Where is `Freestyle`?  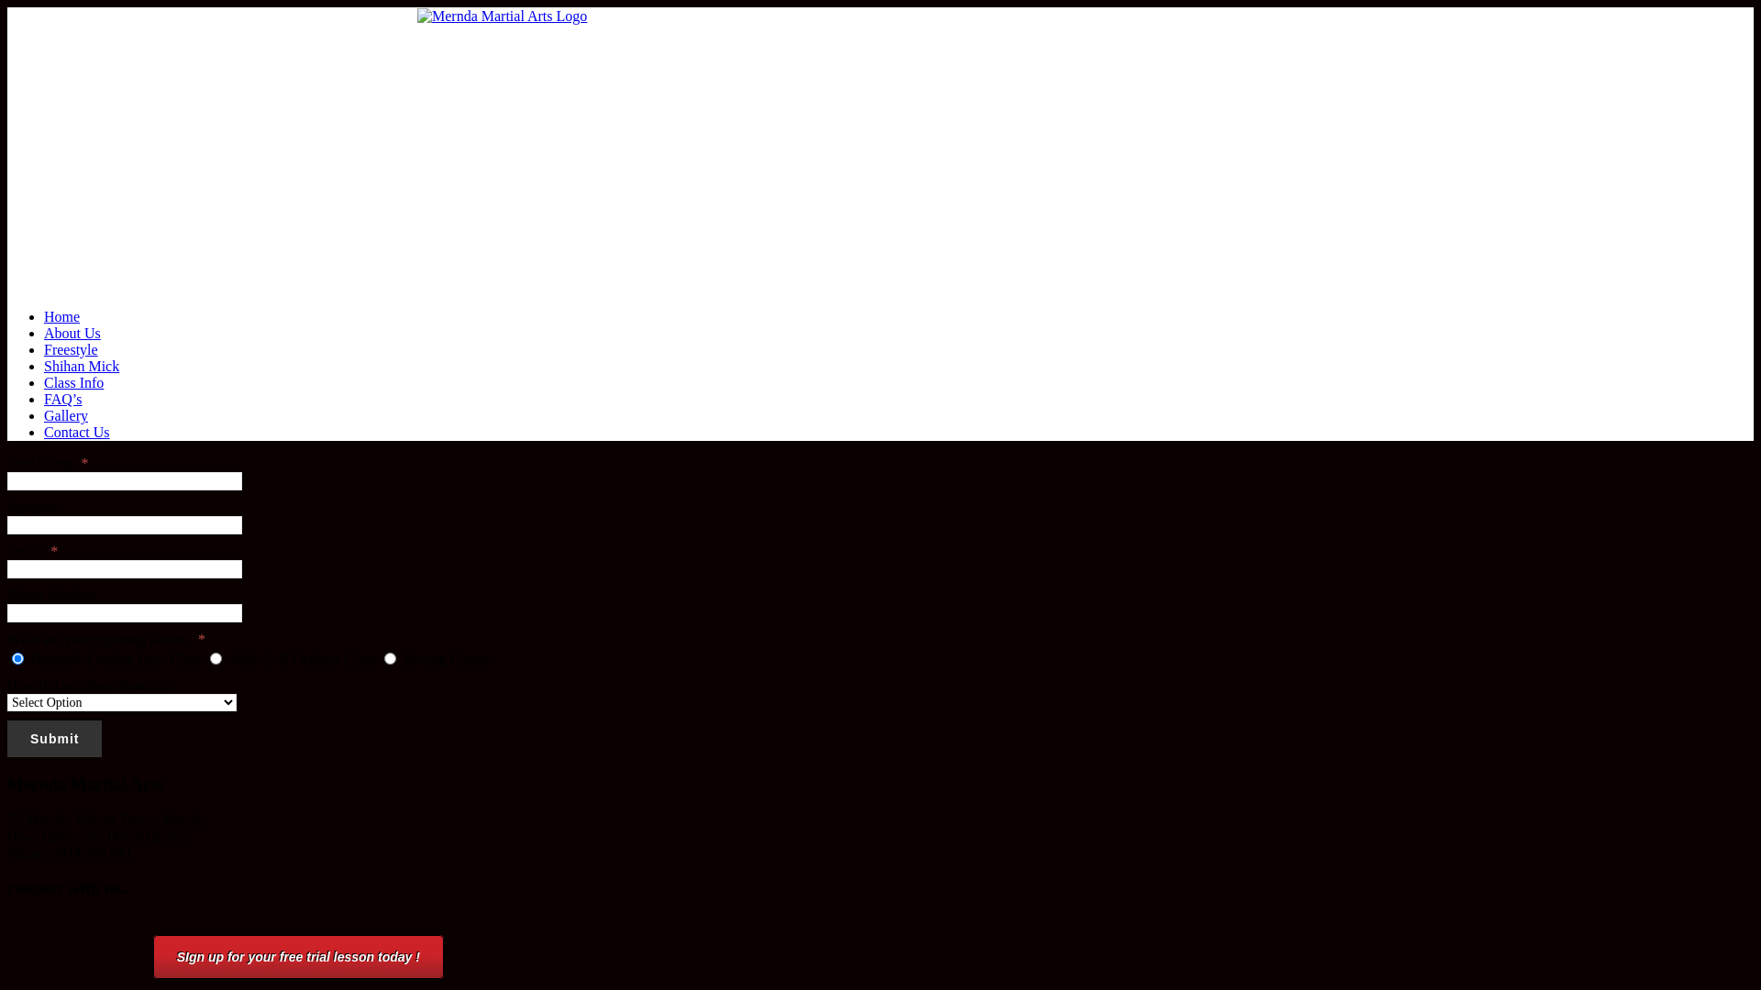
Freestyle is located at coordinates (72, 350).